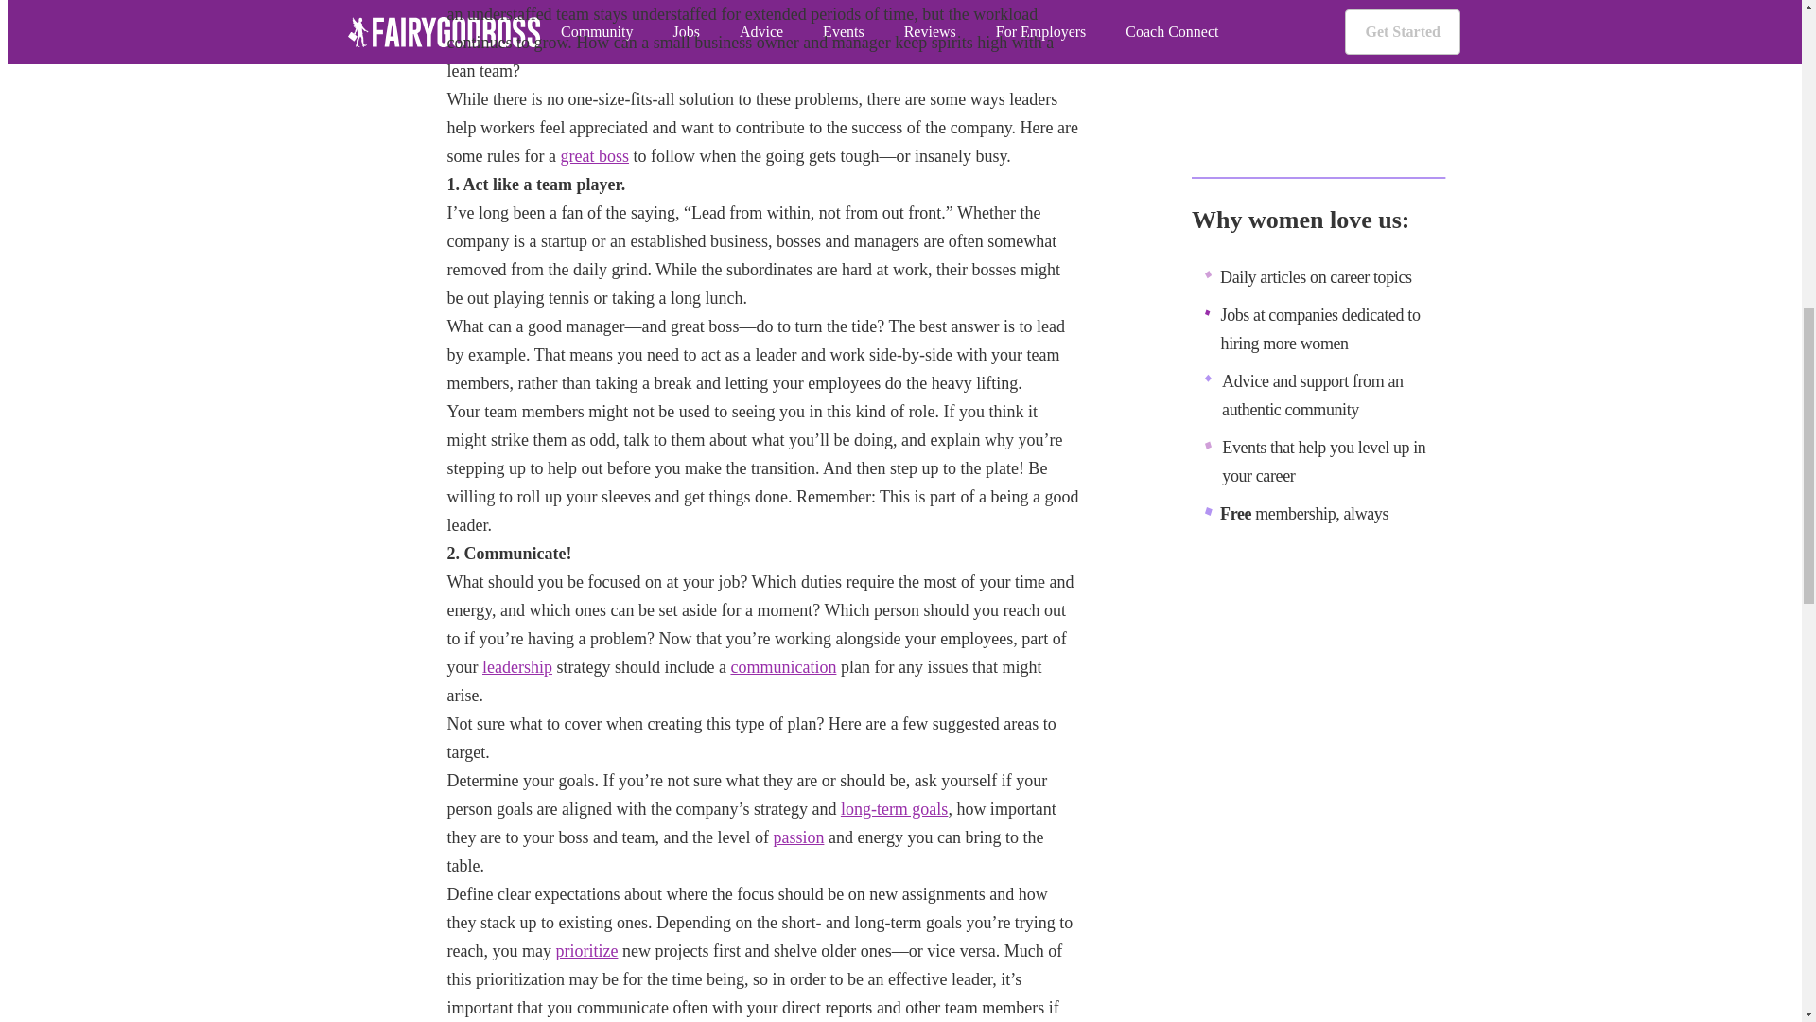 Image resolution: width=1816 pixels, height=1022 pixels. I want to click on leadership, so click(516, 666).